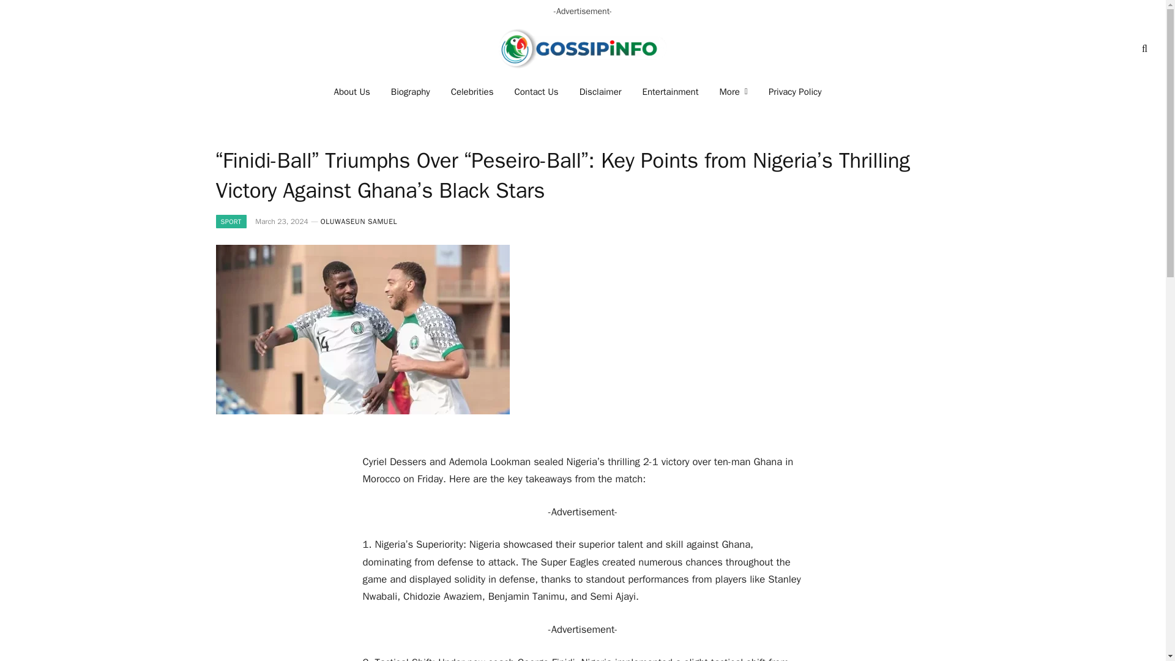  Describe the element at coordinates (359, 222) in the screenshot. I see `Posts by Oluwaseun samuel` at that location.